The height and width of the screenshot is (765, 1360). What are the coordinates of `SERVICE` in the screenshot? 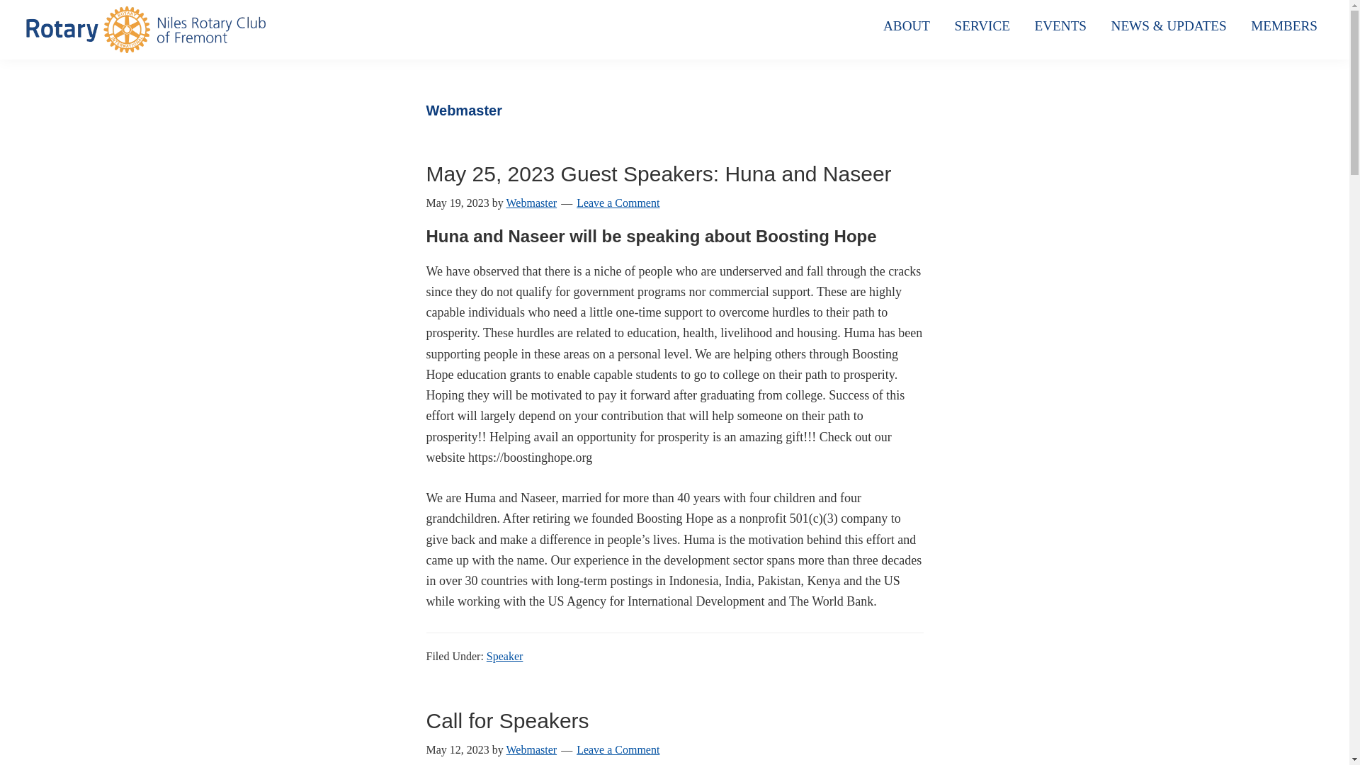 It's located at (982, 25).